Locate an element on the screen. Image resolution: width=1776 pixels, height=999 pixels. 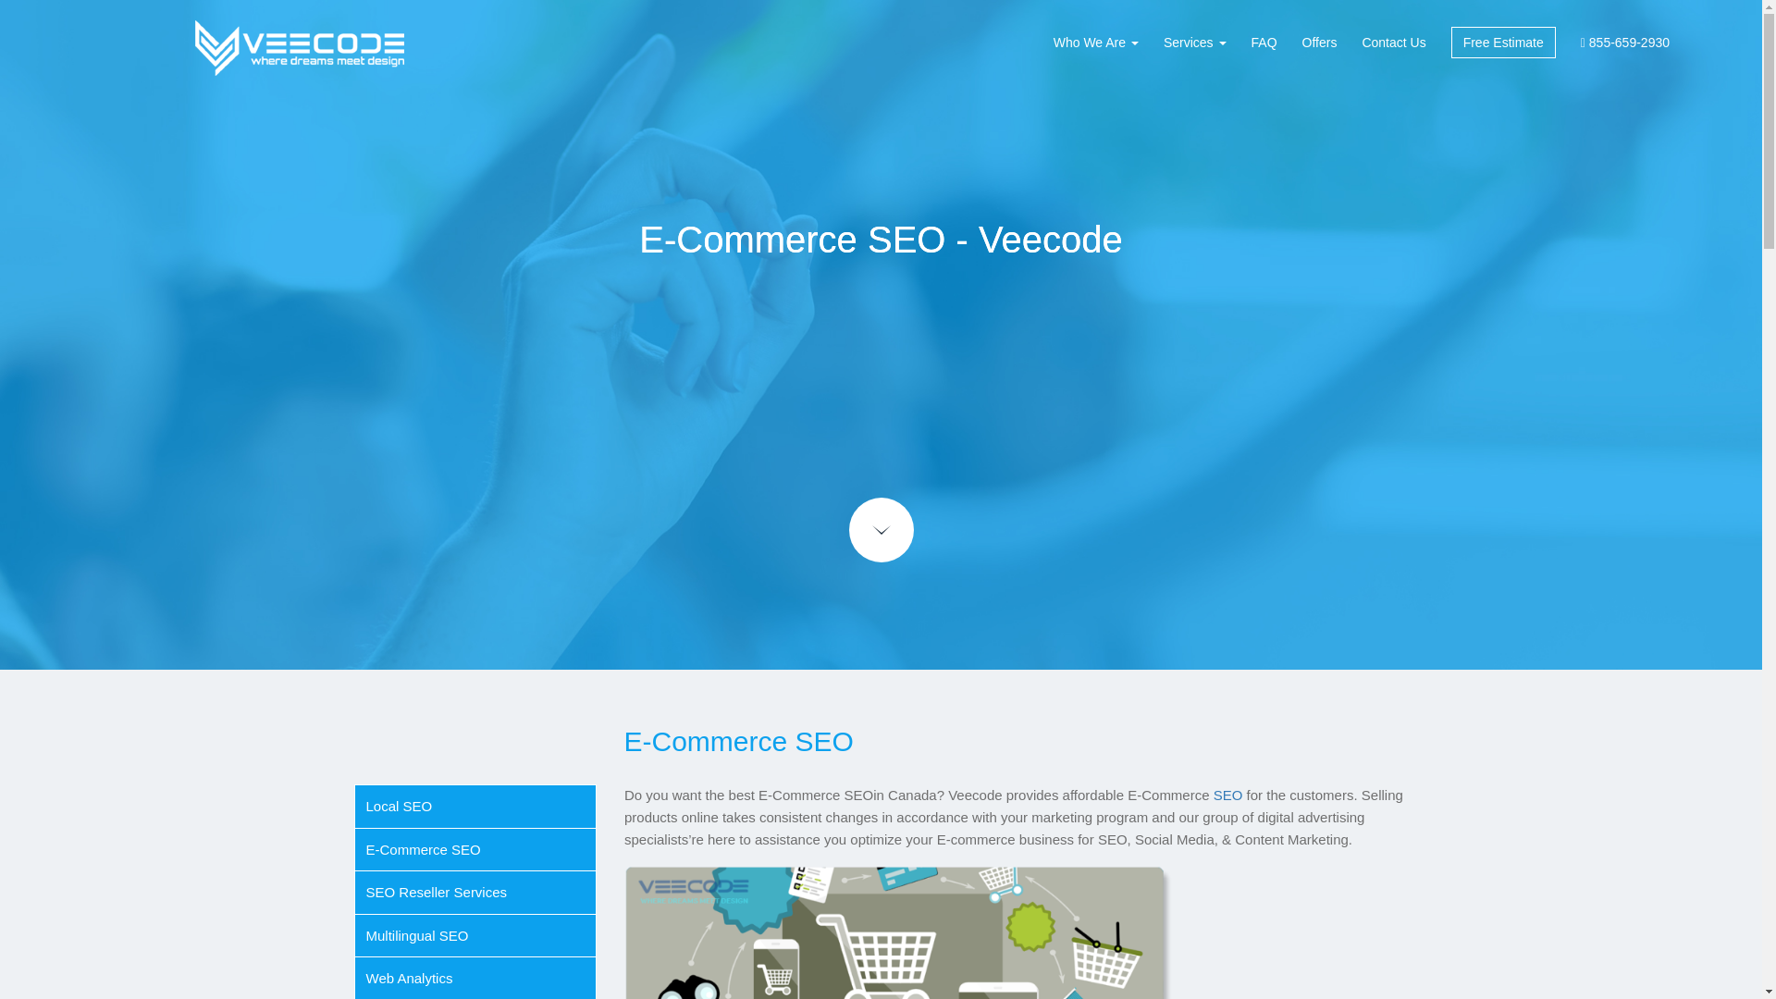
Free Estimate is located at coordinates (1503, 43).